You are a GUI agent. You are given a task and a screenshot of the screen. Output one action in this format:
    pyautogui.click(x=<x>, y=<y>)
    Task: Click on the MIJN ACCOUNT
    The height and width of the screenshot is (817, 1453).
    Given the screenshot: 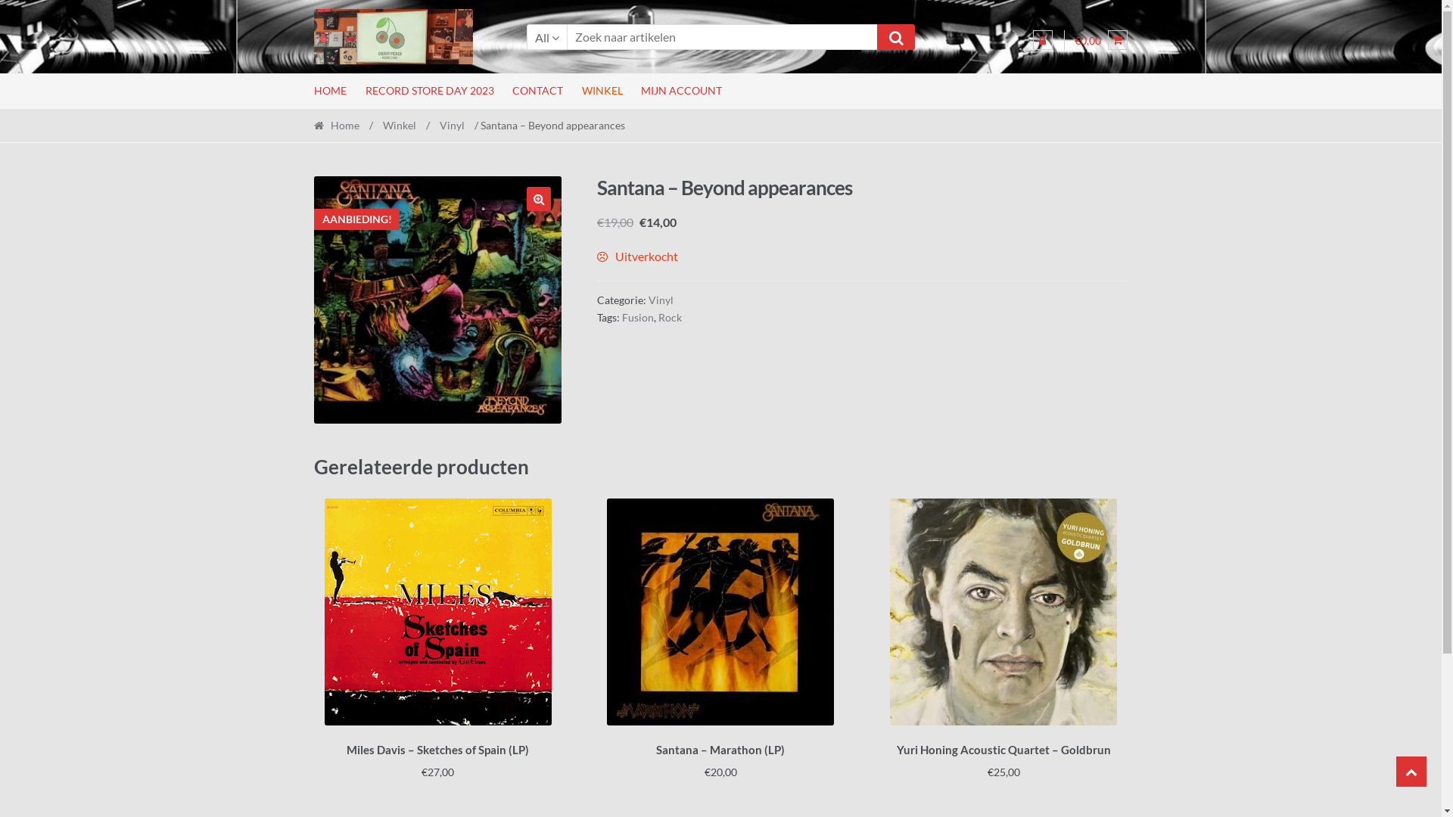 What is the action you would take?
    pyautogui.click(x=682, y=91)
    